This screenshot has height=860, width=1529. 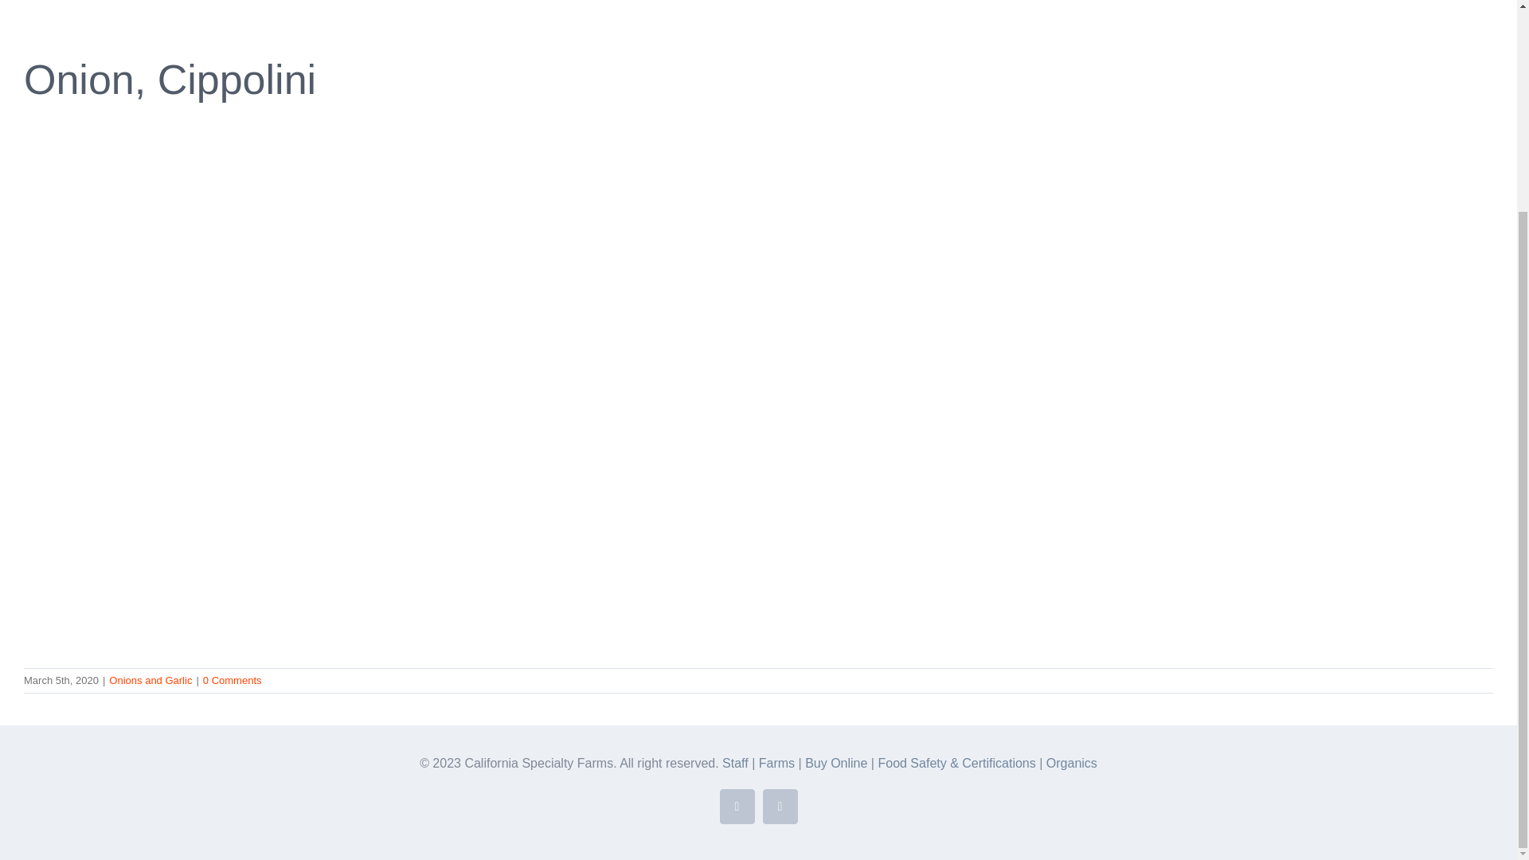 I want to click on 0 Comments, so click(x=233, y=680).